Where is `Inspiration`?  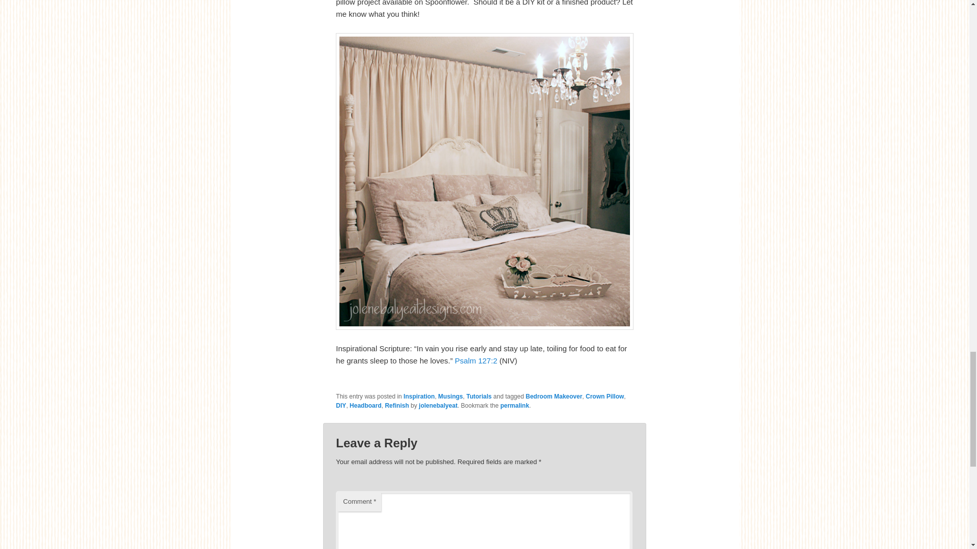
Inspiration is located at coordinates (419, 396).